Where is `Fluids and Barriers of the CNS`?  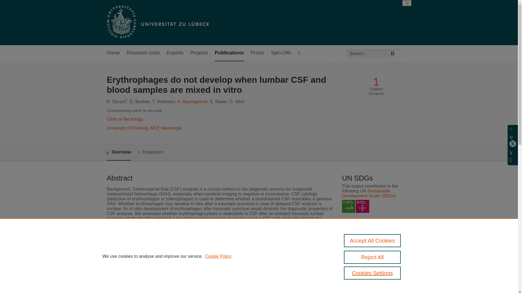 Fluids and Barriers of the CNS is located at coordinates (212, 289).